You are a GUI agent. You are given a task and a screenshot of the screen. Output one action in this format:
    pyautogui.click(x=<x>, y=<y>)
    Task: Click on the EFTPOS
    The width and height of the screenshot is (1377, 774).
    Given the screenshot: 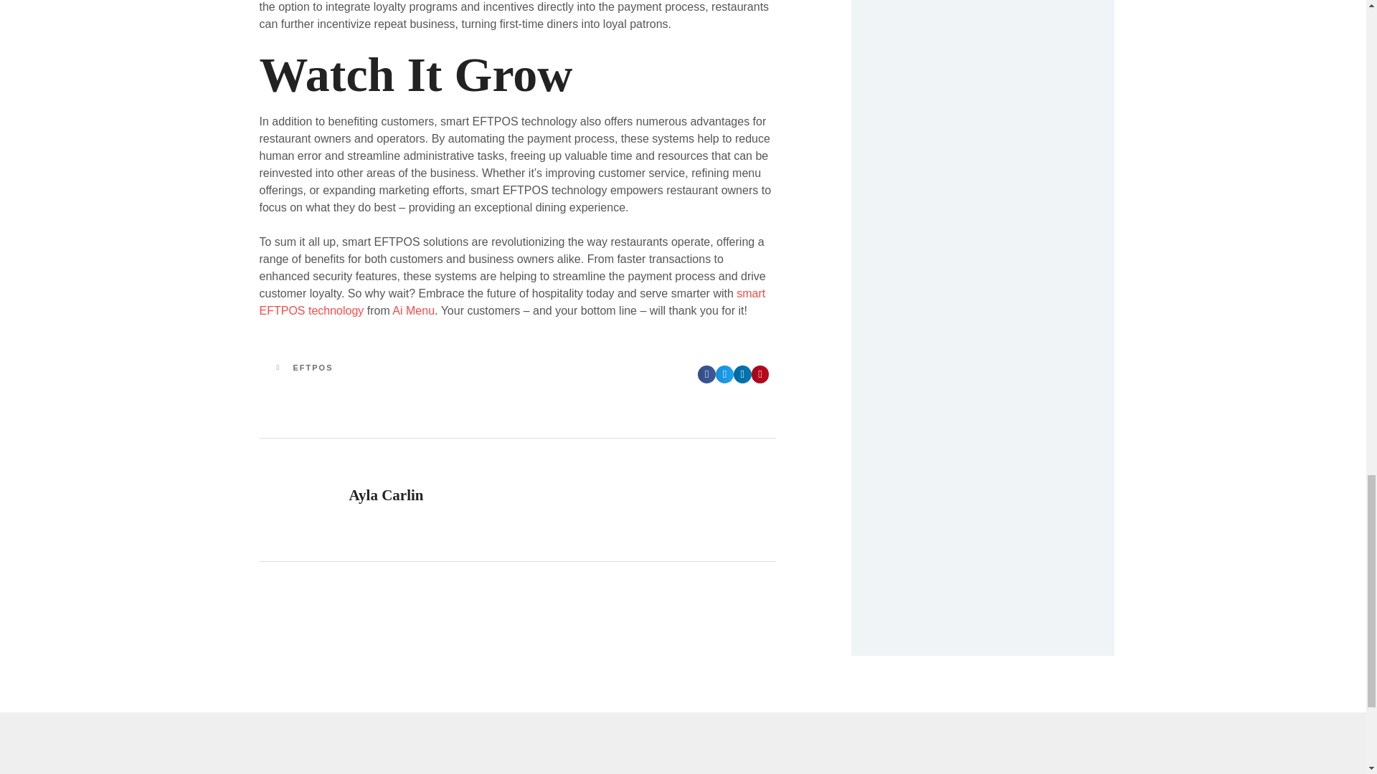 What is the action you would take?
    pyautogui.click(x=383, y=376)
    